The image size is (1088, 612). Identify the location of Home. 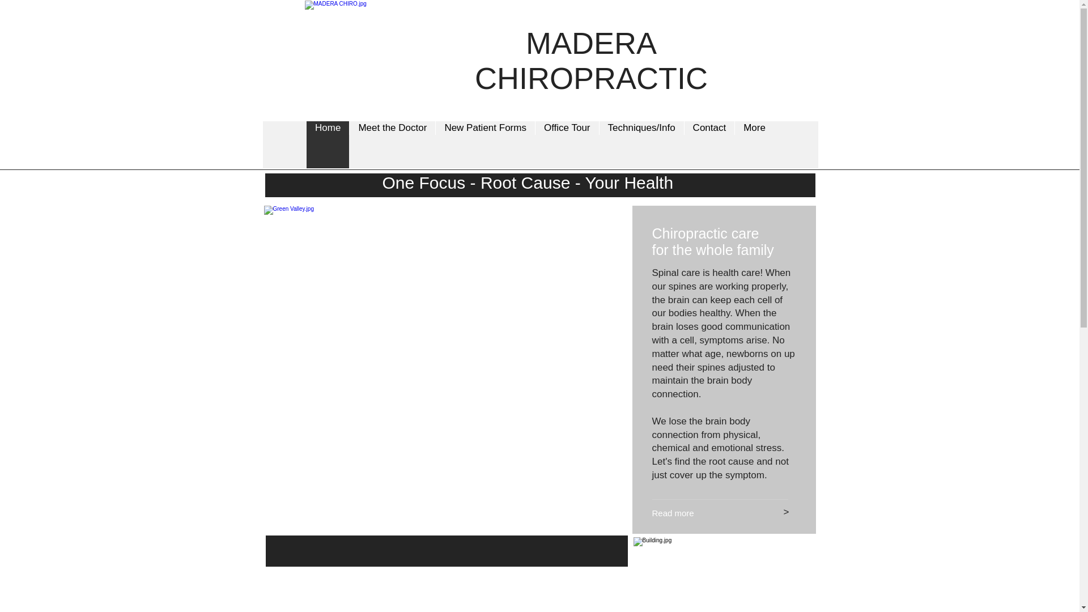
(328, 144).